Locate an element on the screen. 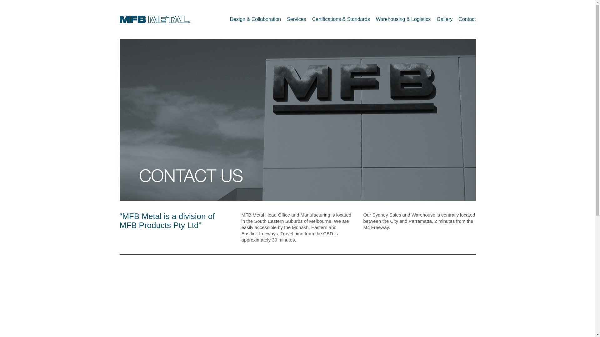 This screenshot has width=600, height=337. Certifications & Standards is located at coordinates (341, 19).